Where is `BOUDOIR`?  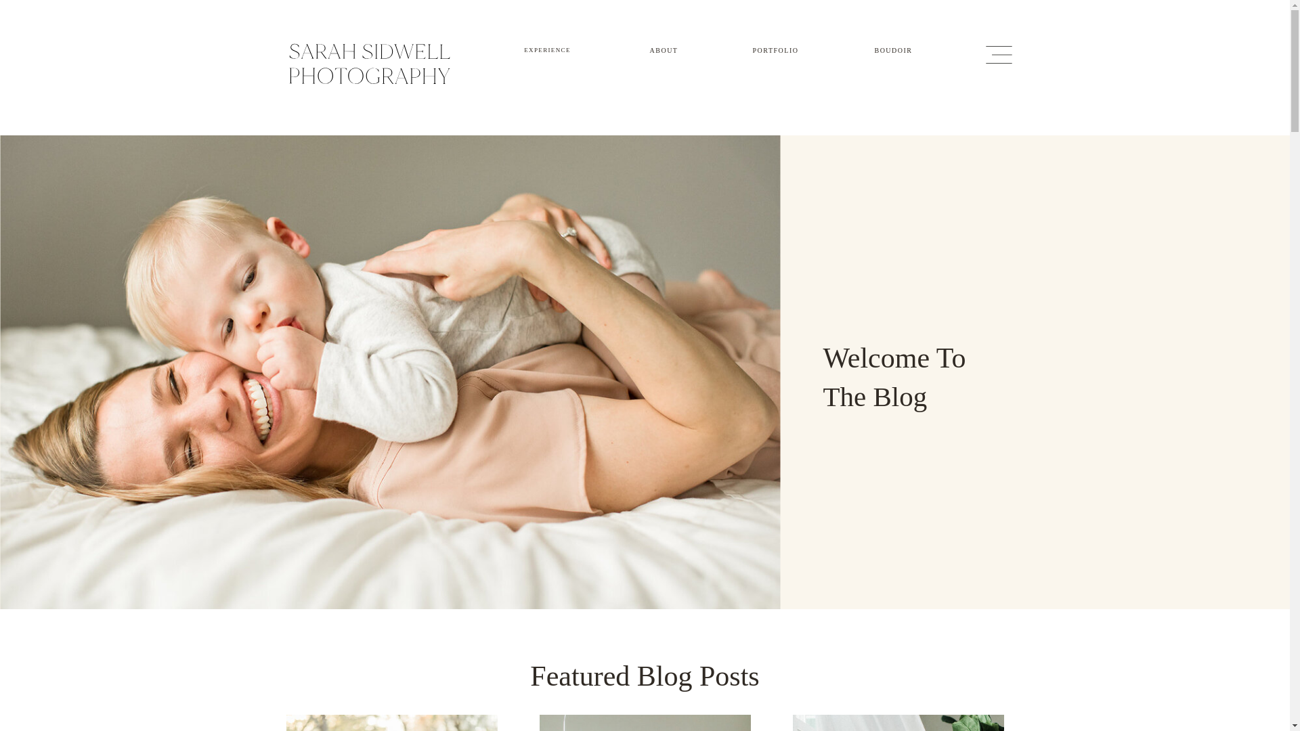
BOUDOIR is located at coordinates (894, 49).